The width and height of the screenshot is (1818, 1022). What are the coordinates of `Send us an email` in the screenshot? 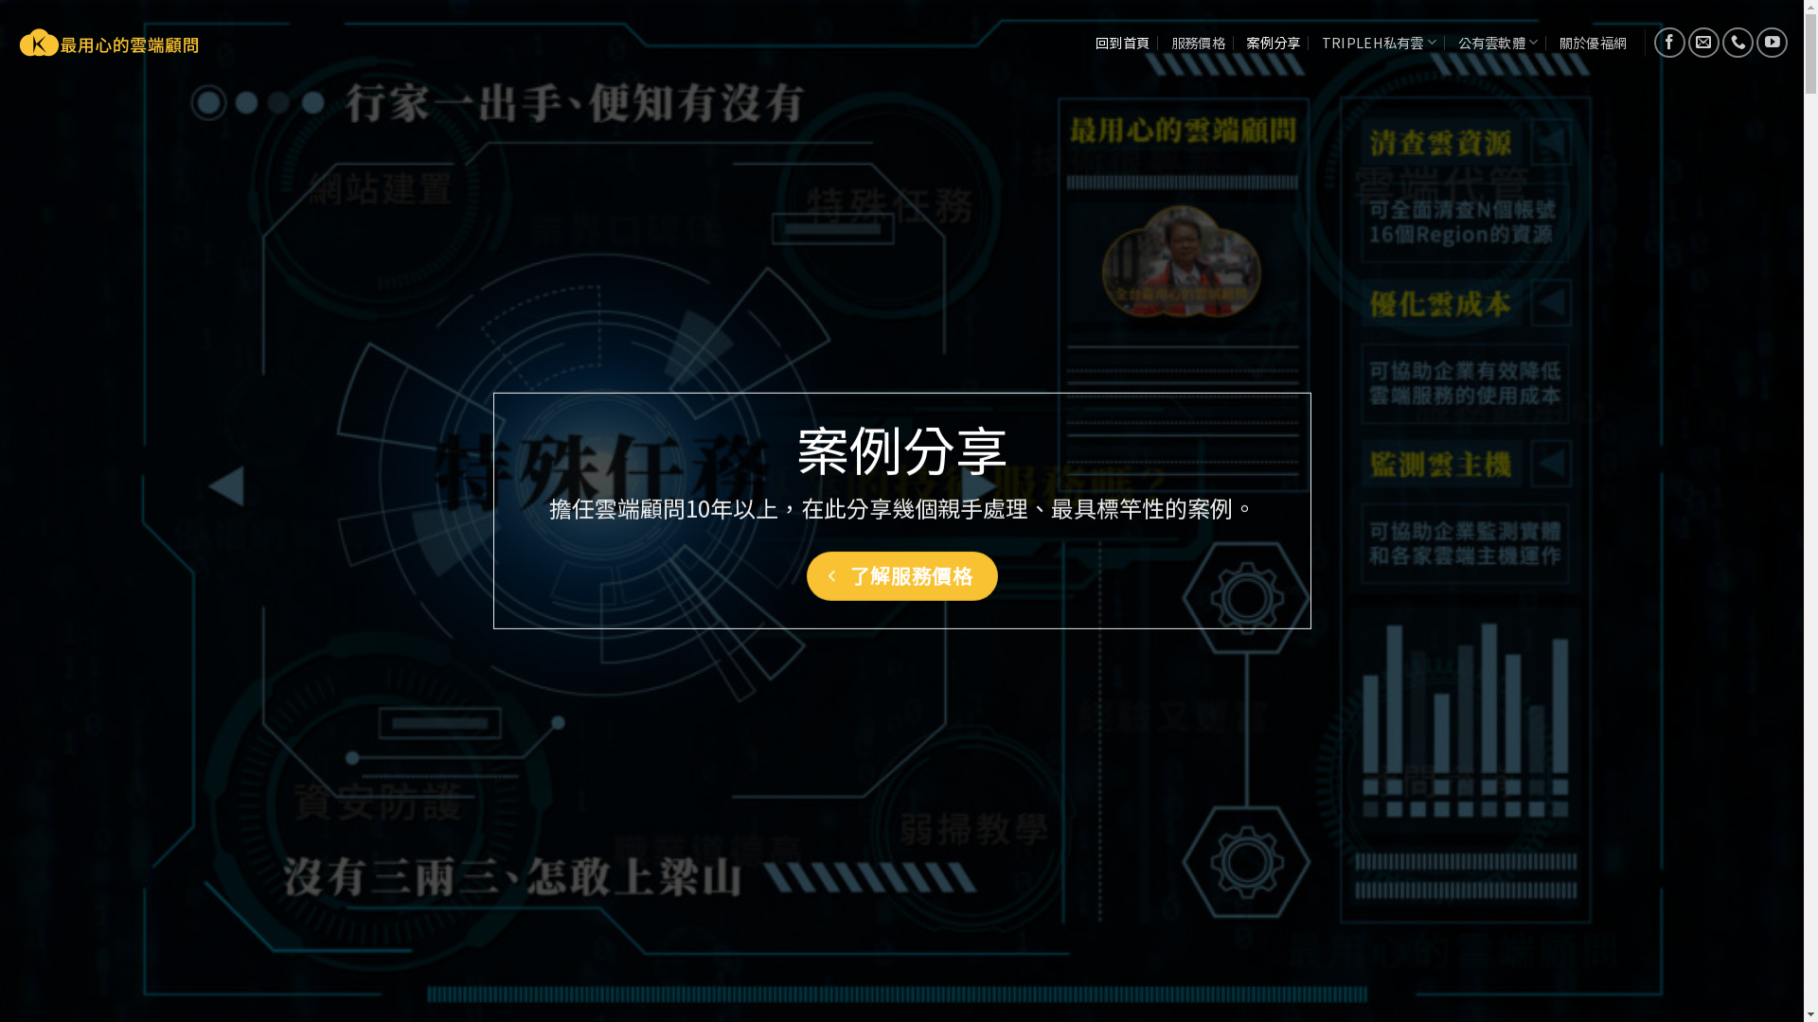 It's located at (1704, 44).